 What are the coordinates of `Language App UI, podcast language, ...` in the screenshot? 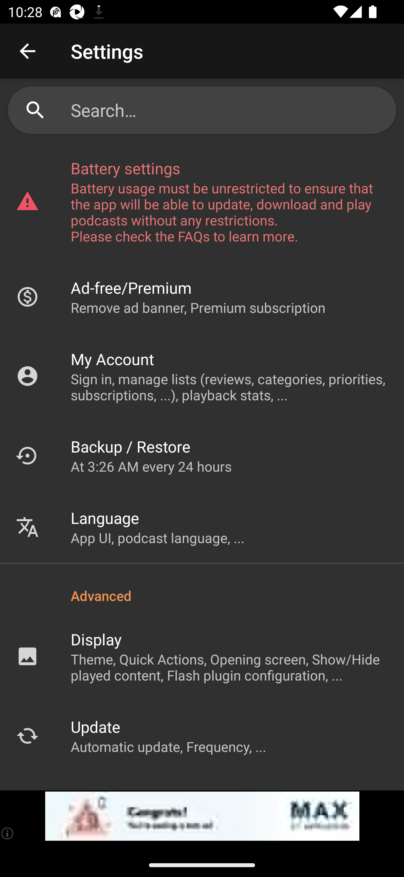 It's located at (202, 527).